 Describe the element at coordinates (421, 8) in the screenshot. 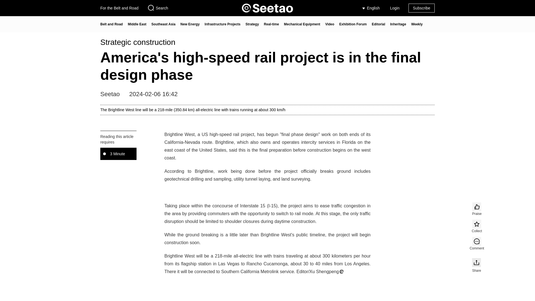

I see `Subscribe` at that location.